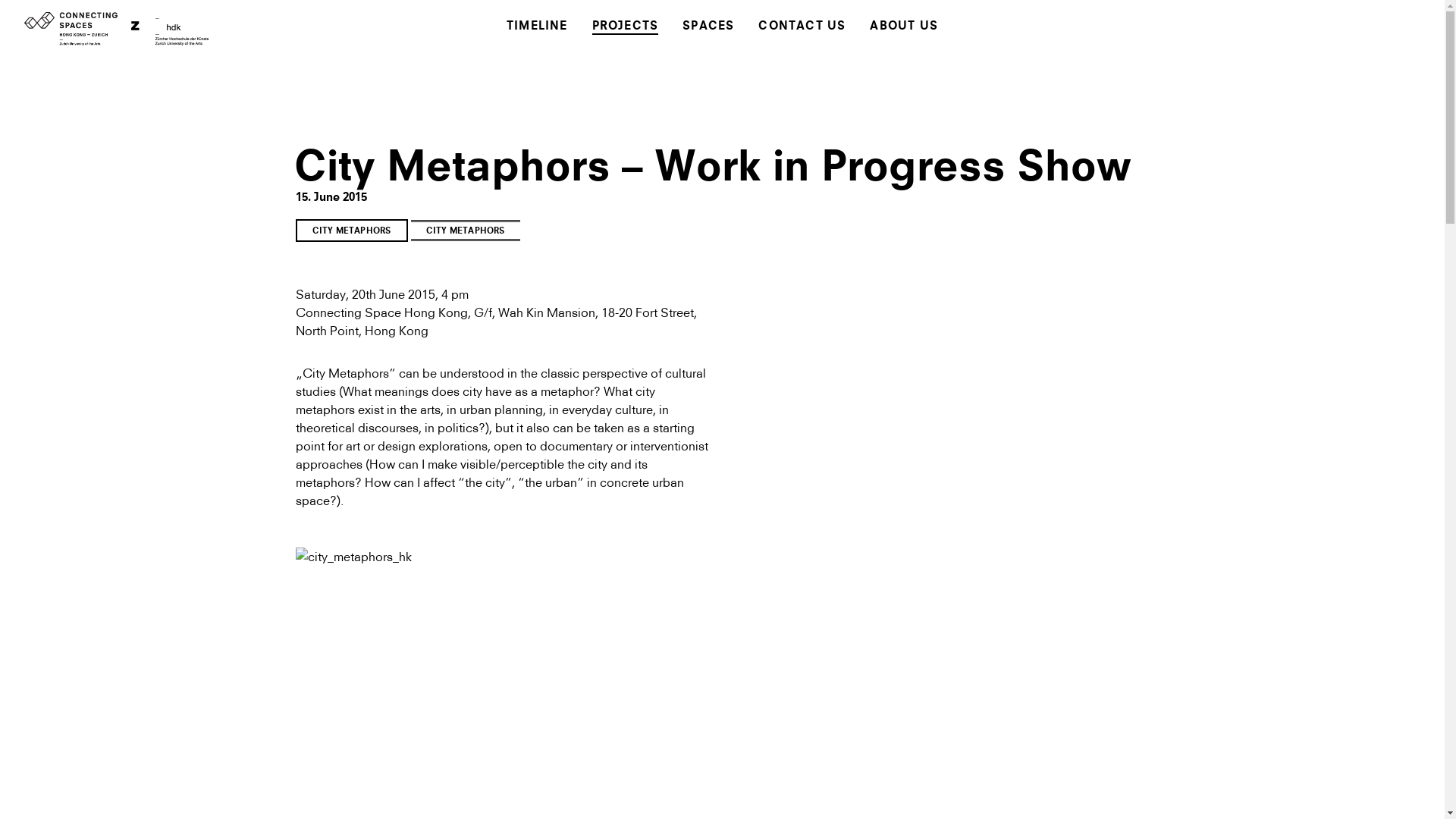 This screenshot has width=1456, height=819. Describe the element at coordinates (352, 230) in the screenshot. I see `CITY METAPHORS` at that location.